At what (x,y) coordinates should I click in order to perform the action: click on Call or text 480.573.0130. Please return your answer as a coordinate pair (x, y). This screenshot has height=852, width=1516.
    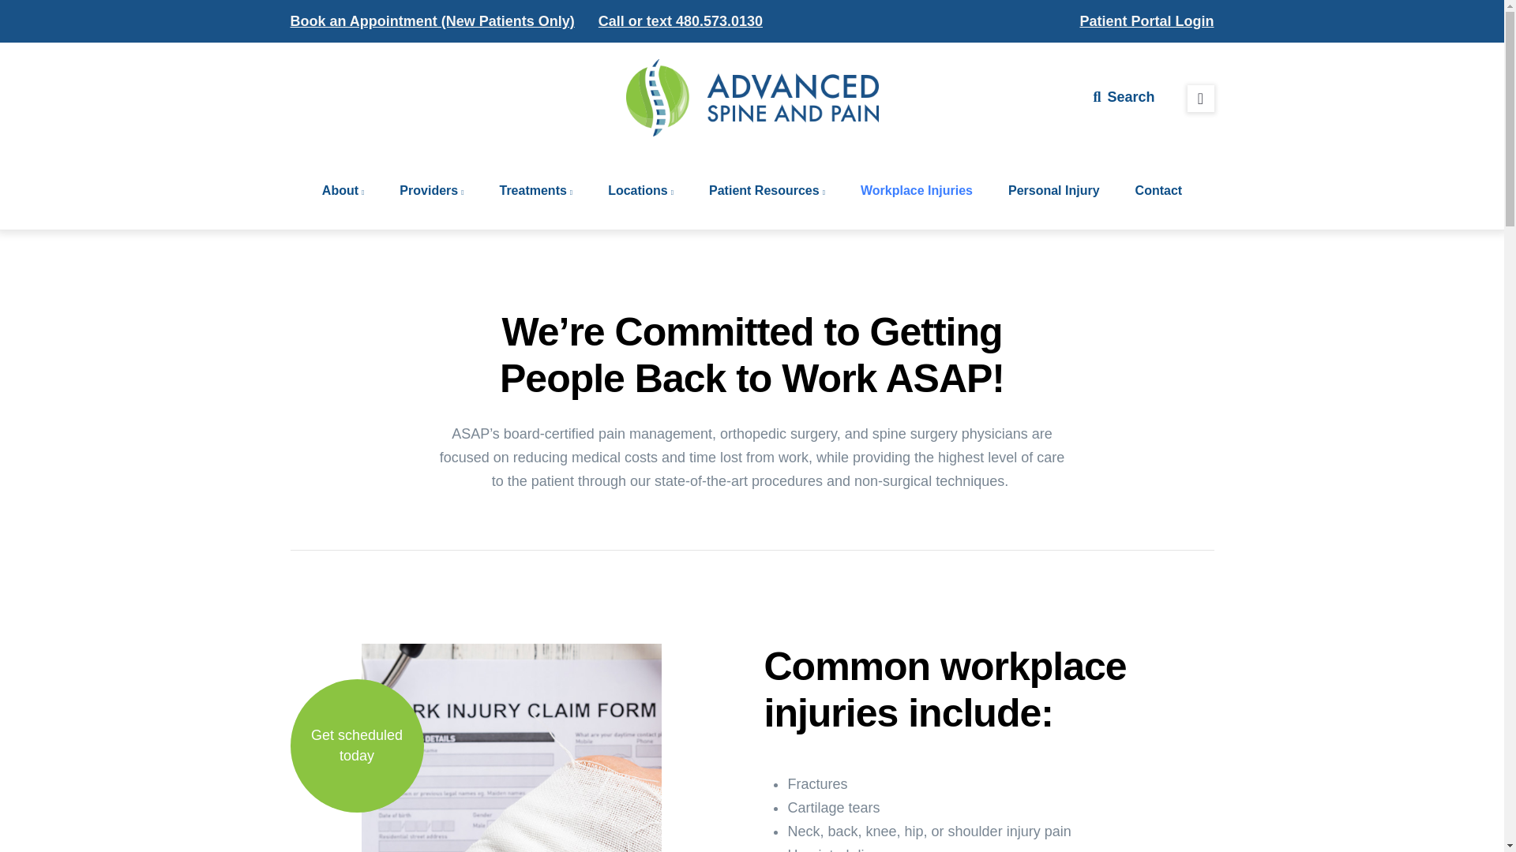
    Looking at the image, I should click on (681, 21).